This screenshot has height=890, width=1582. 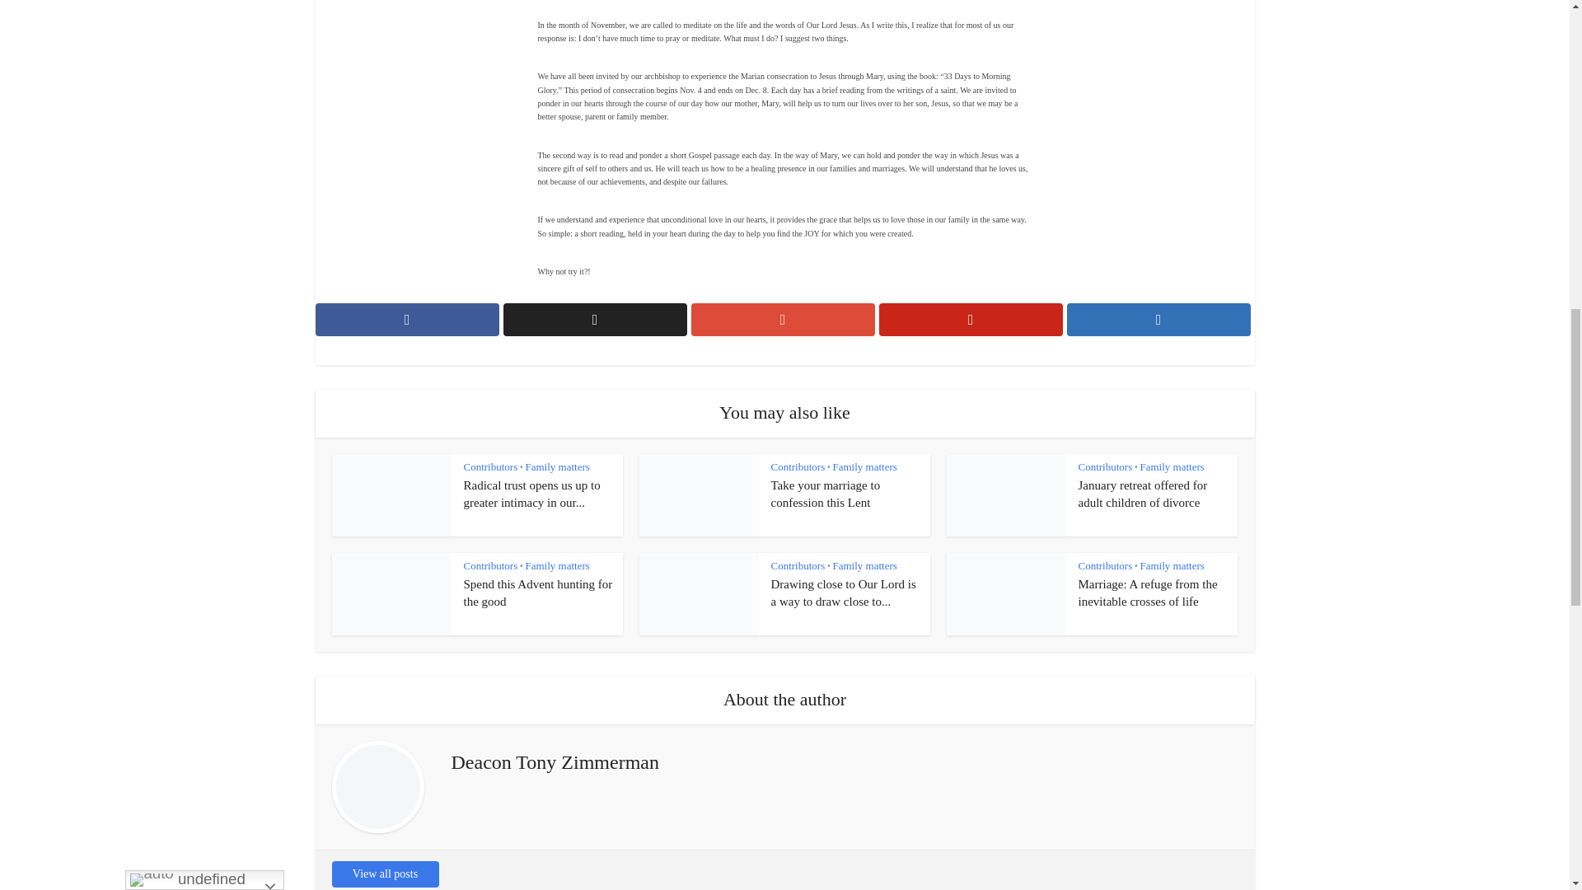 I want to click on Page 8, so click(x=784, y=140).